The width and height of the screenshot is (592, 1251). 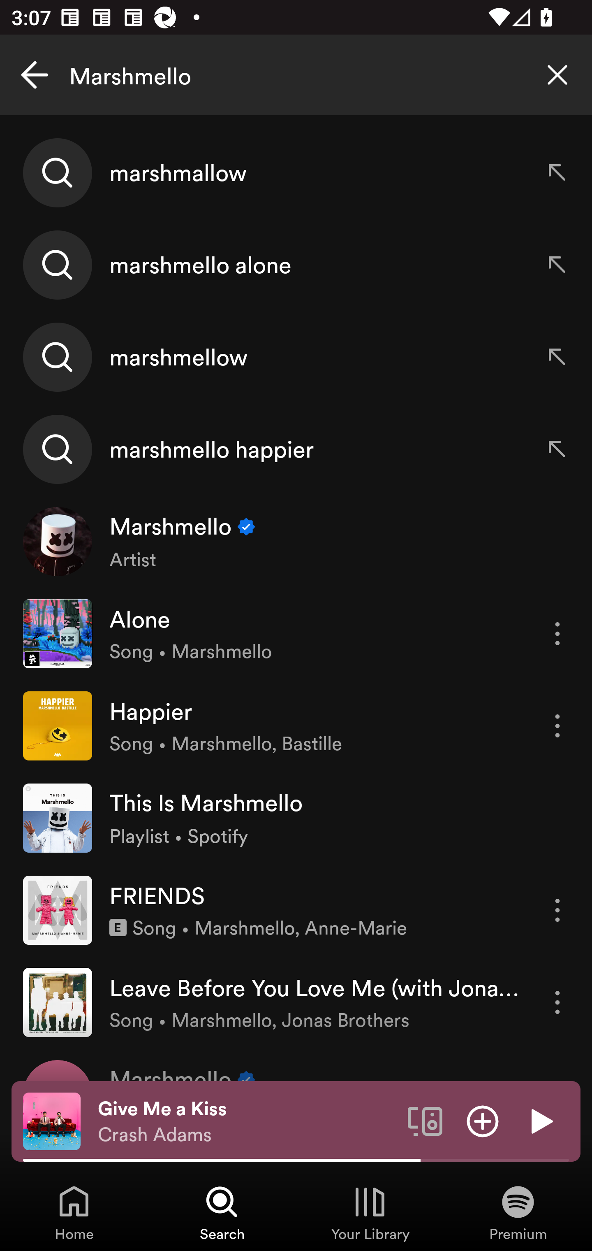 What do you see at coordinates (370, 1212) in the screenshot?
I see `Your Library, Tab 3 of 4 Your Library Your Library` at bounding box center [370, 1212].